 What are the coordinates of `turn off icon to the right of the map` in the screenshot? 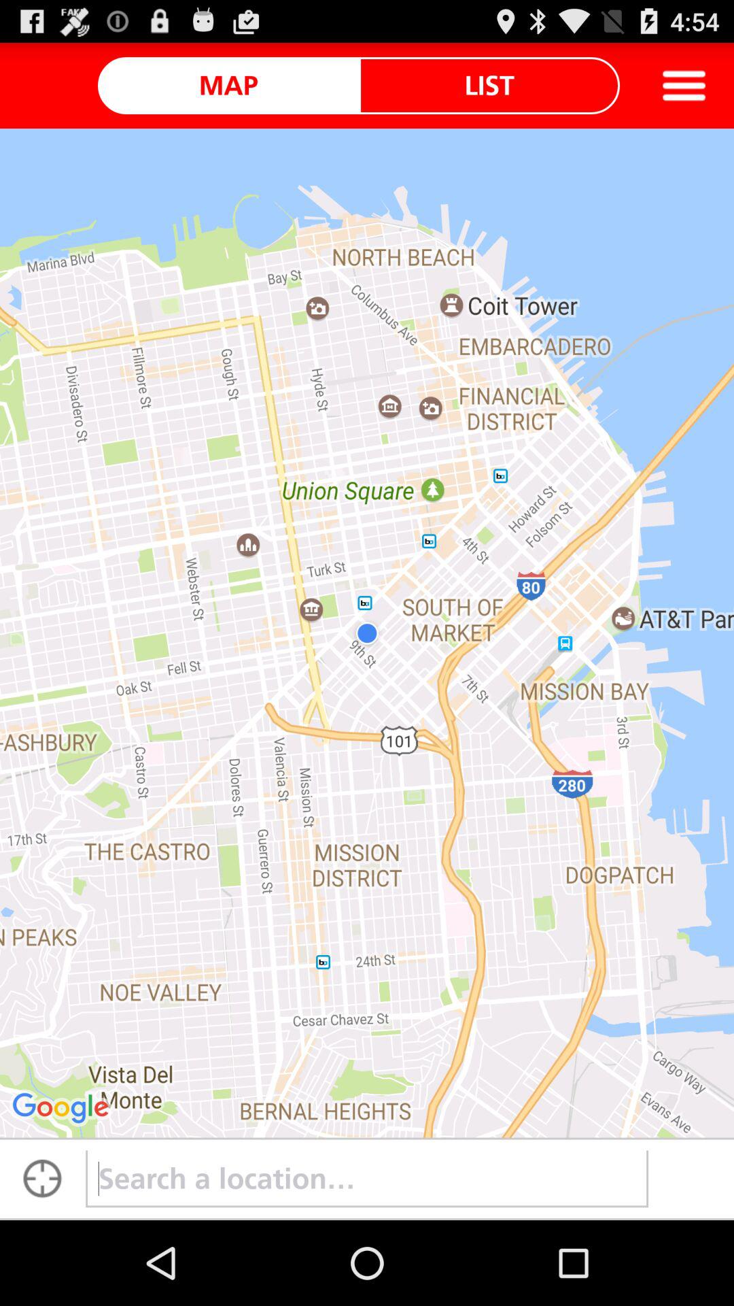 It's located at (489, 85).